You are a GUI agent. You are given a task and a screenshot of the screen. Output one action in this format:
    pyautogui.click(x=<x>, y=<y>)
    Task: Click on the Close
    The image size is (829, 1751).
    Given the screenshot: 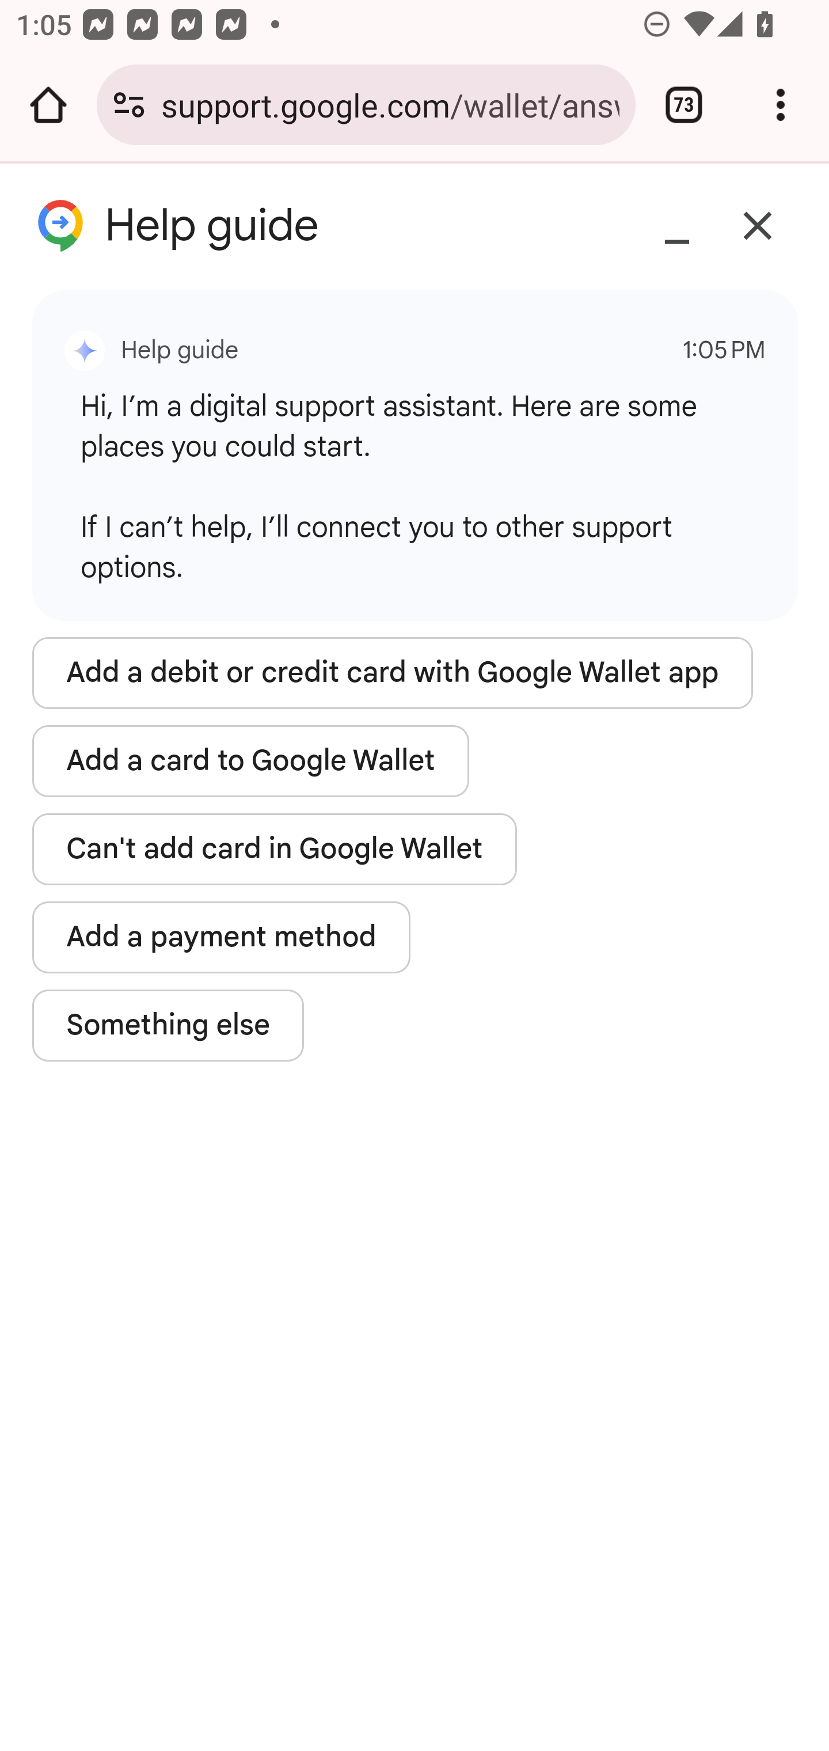 What is the action you would take?
    pyautogui.click(x=758, y=227)
    